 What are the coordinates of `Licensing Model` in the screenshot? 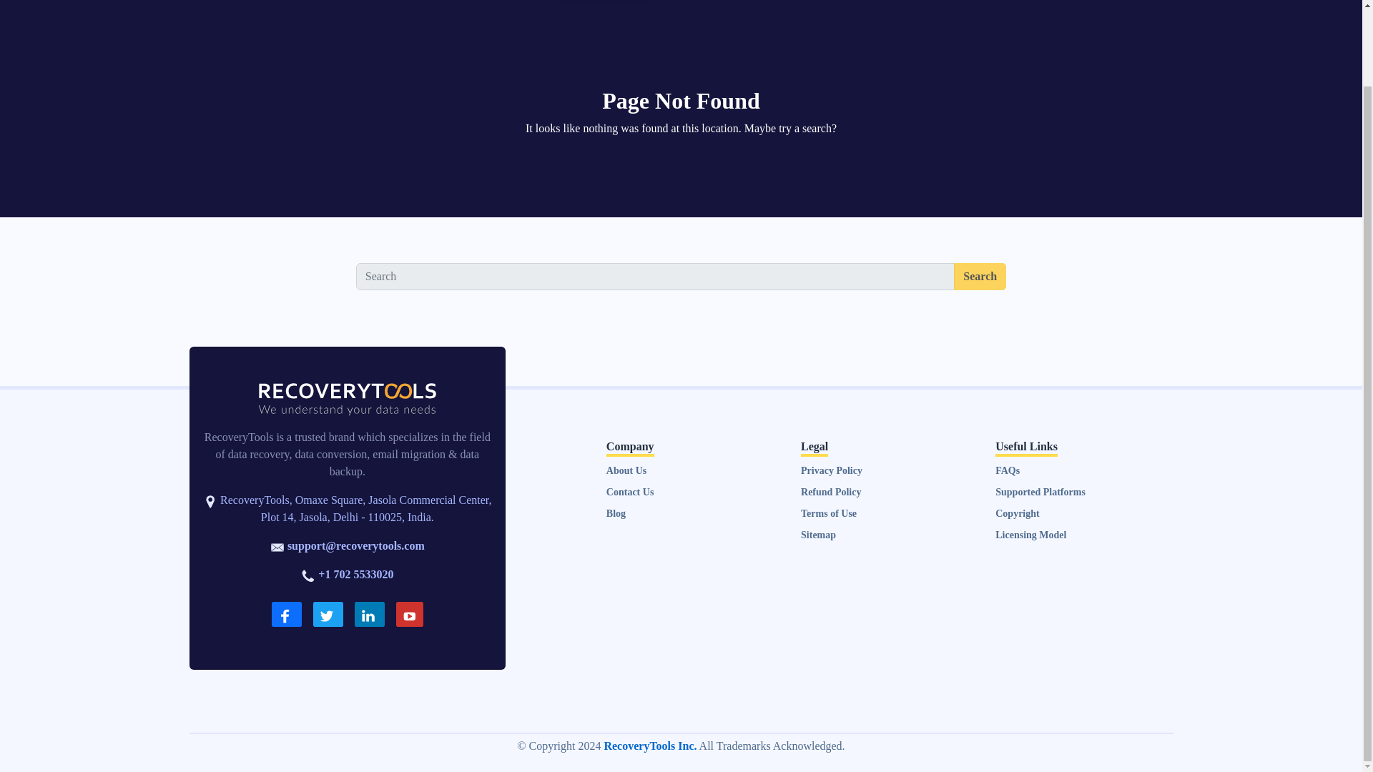 It's located at (1031, 535).